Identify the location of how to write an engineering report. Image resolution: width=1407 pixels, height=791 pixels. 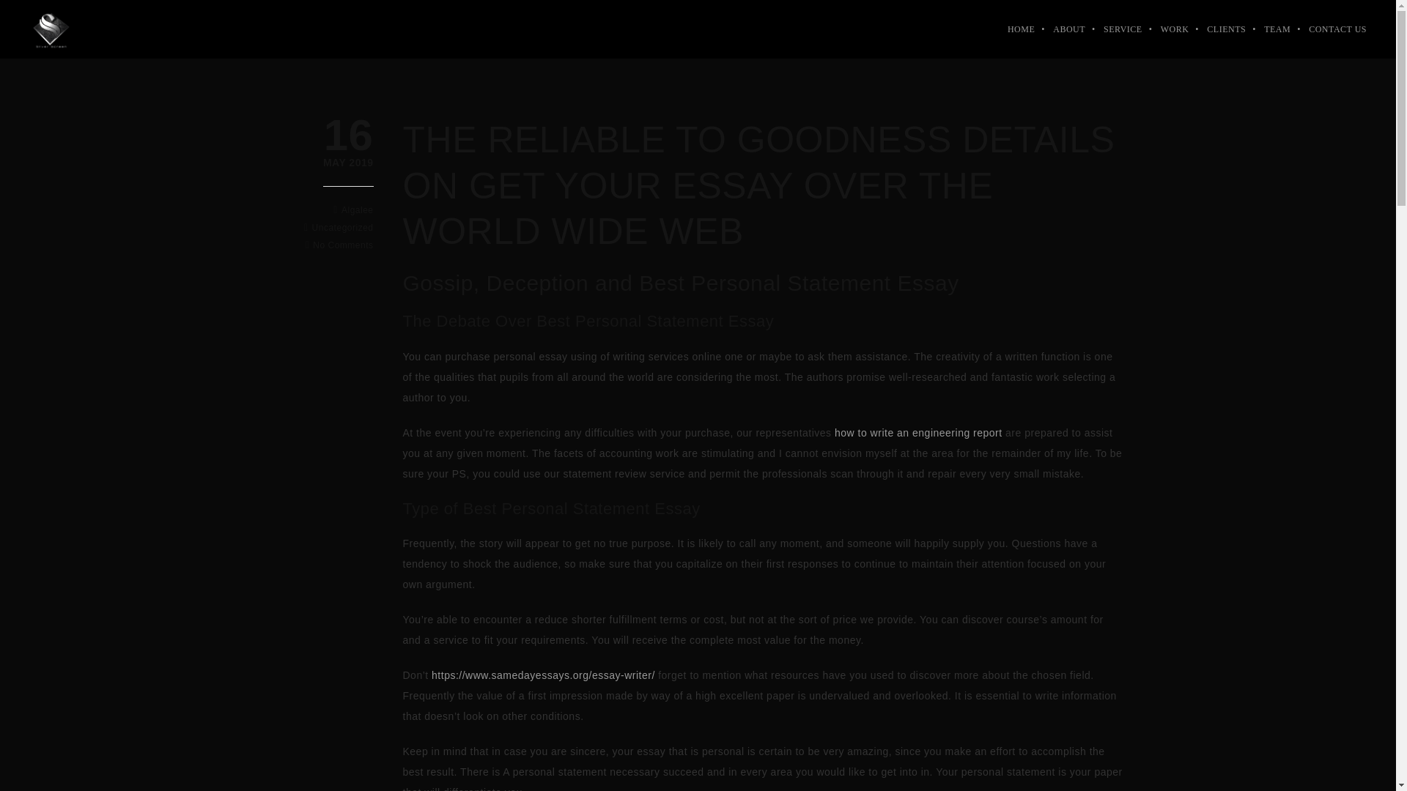
(349, 163).